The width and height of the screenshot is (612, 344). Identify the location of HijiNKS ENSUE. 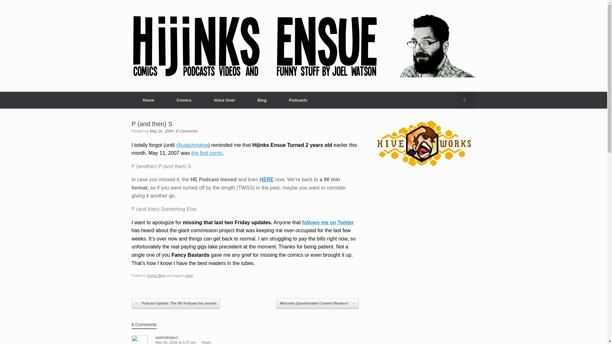
(303, 46).